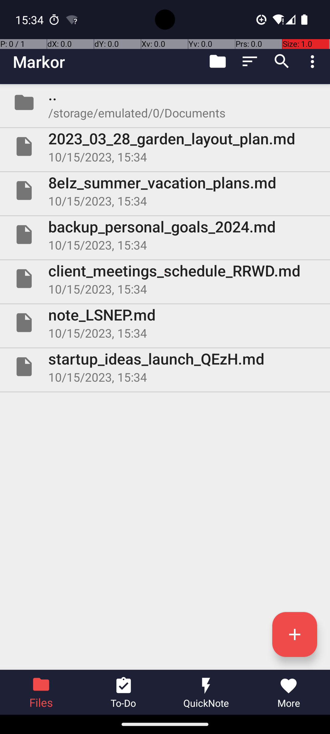 The height and width of the screenshot is (734, 330). Describe the element at coordinates (165, 191) in the screenshot. I see `File 8eIz_summer_vacation_plans.md ` at that location.